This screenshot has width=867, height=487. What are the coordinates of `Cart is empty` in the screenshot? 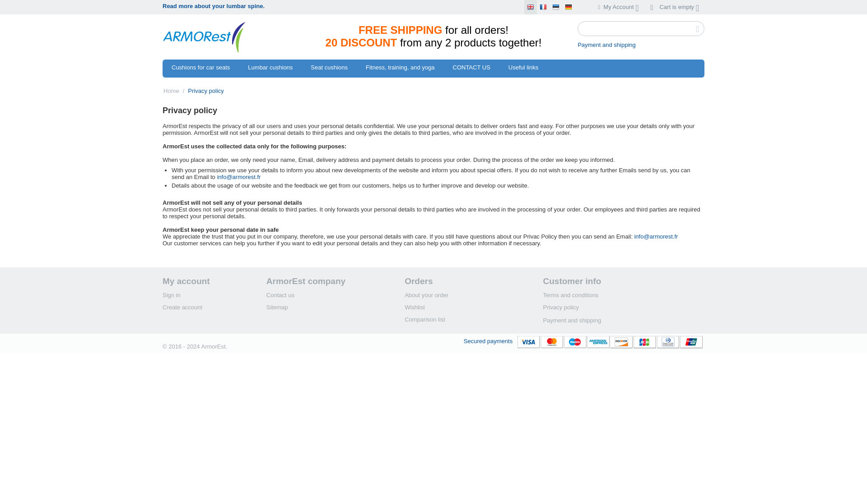 It's located at (675, 6).